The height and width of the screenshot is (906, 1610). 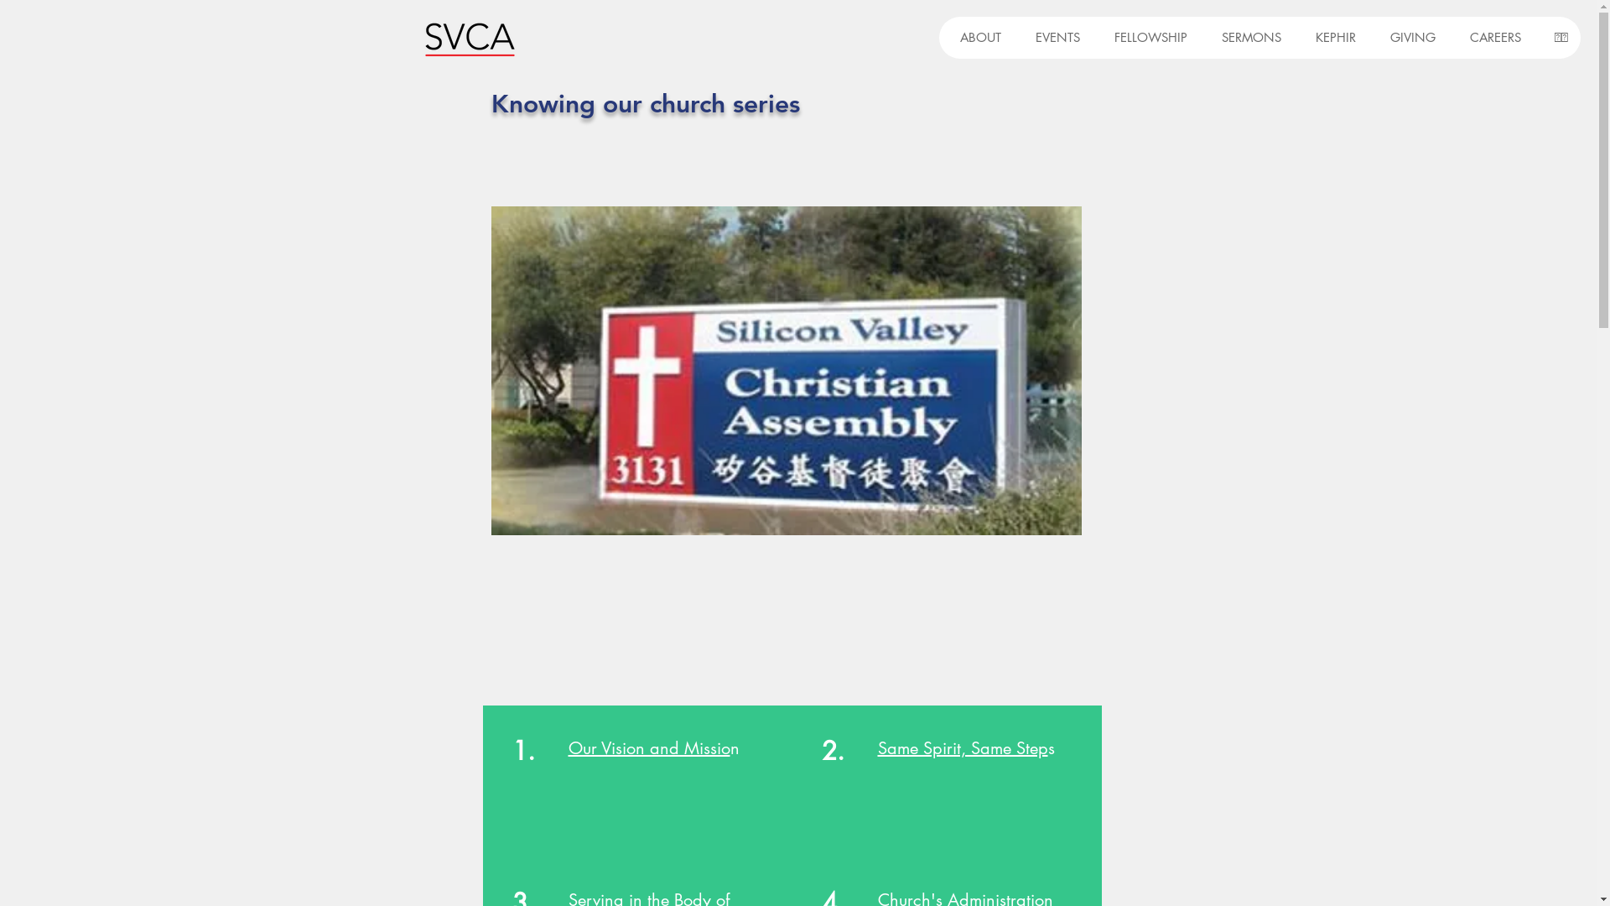 What do you see at coordinates (649, 748) in the screenshot?
I see `Our Vision and Missio` at bounding box center [649, 748].